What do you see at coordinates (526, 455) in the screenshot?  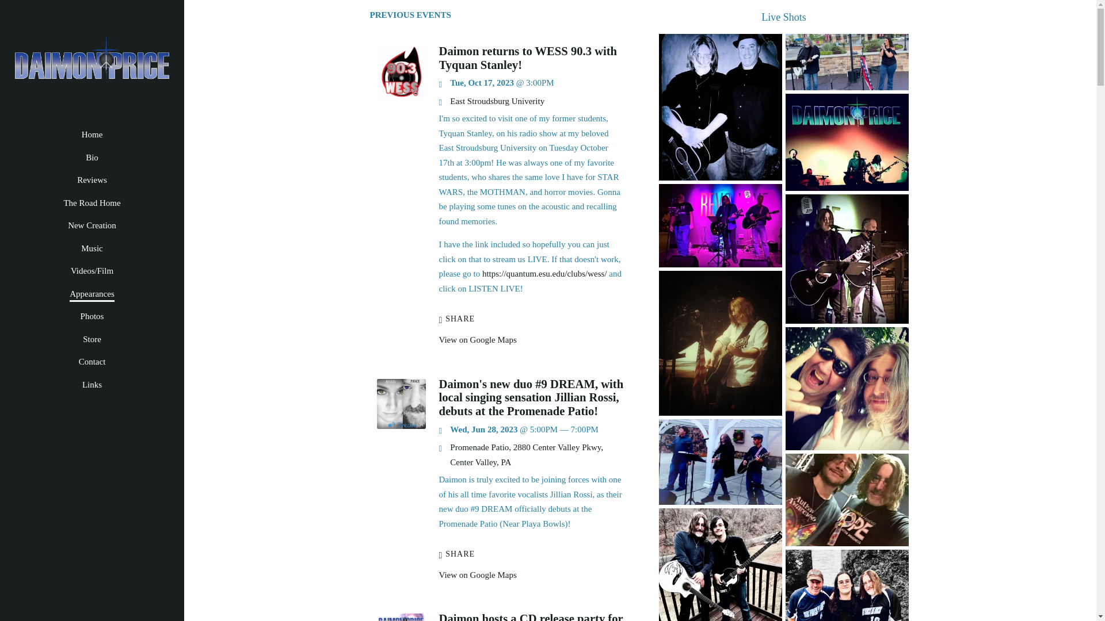 I see `View on Google Maps` at bounding box center [526, 455].